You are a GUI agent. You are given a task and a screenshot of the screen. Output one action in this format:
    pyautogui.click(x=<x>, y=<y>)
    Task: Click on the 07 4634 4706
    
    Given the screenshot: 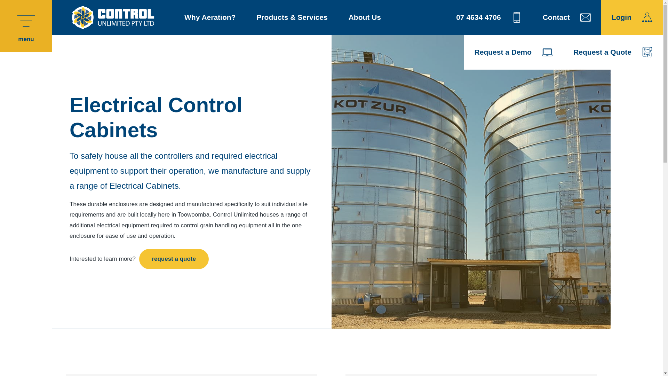 What is the action you would take?
    pyautogui.click(x=489, y=17)
    